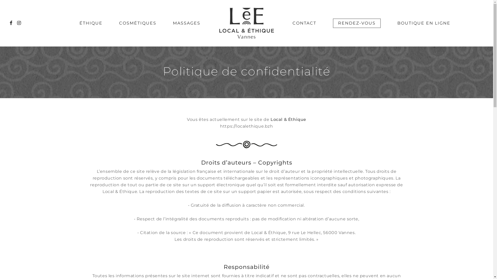 The width and height of the screenshot is (497, 279). Describe the element at coordinates (424, 23) in the screenshot. I see `BOUTIQUE EN LIGNE` at that location.